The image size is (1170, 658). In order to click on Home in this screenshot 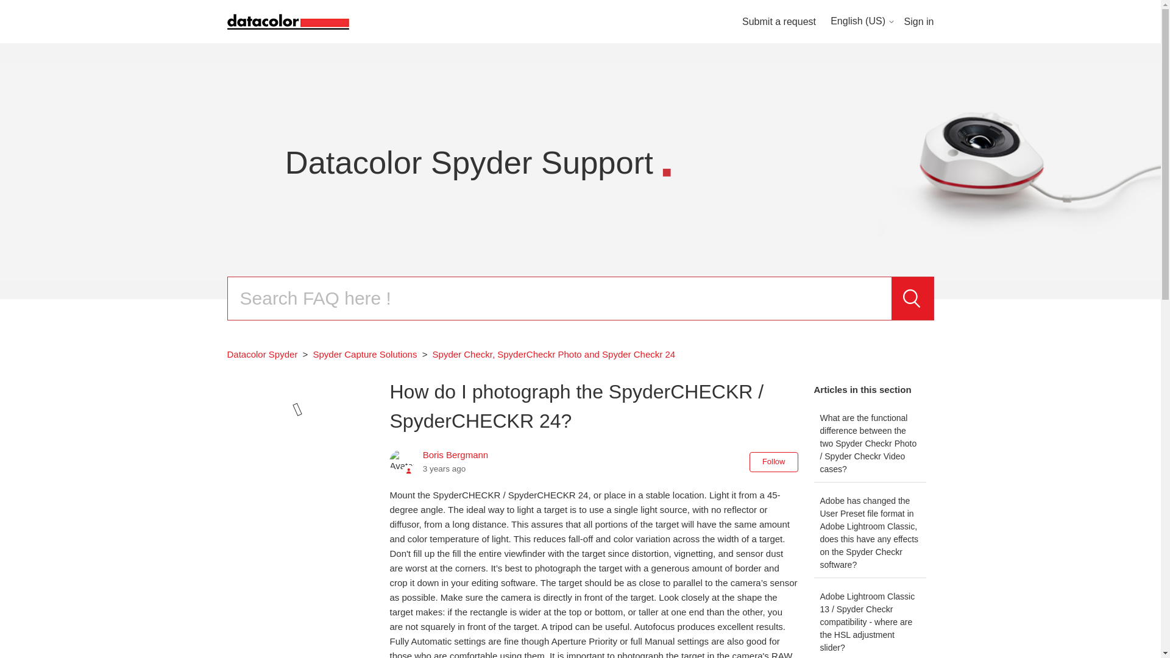, I will do `click(288, 20)`.